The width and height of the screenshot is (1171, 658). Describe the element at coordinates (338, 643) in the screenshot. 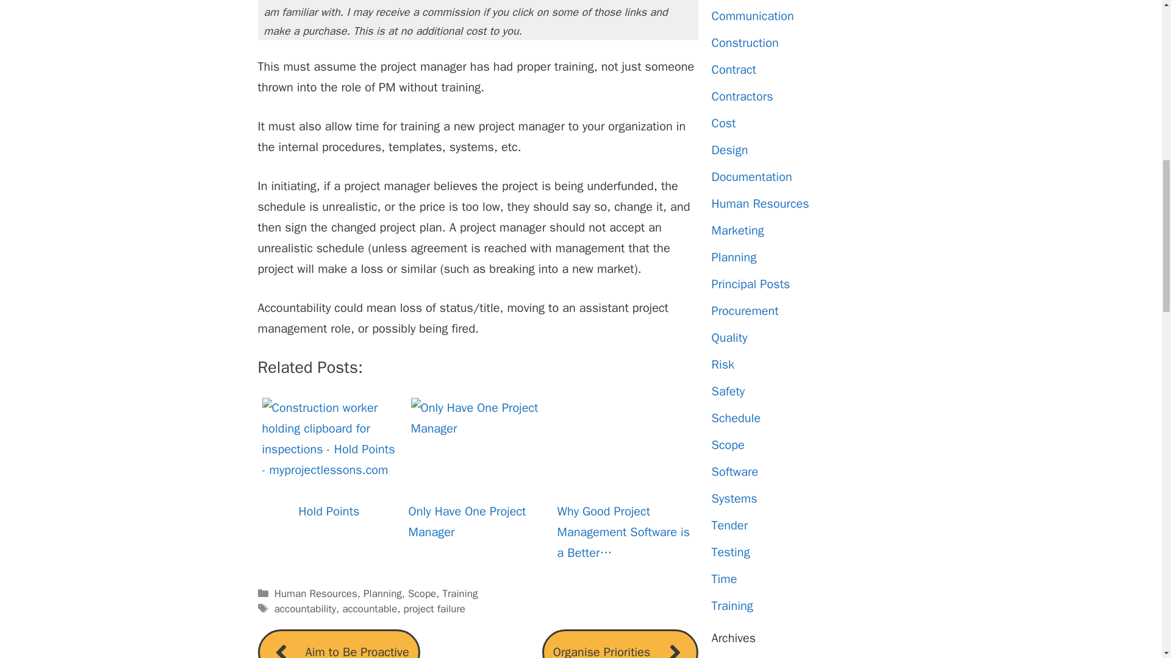

I see `Aim to Be Proactive` at that location.